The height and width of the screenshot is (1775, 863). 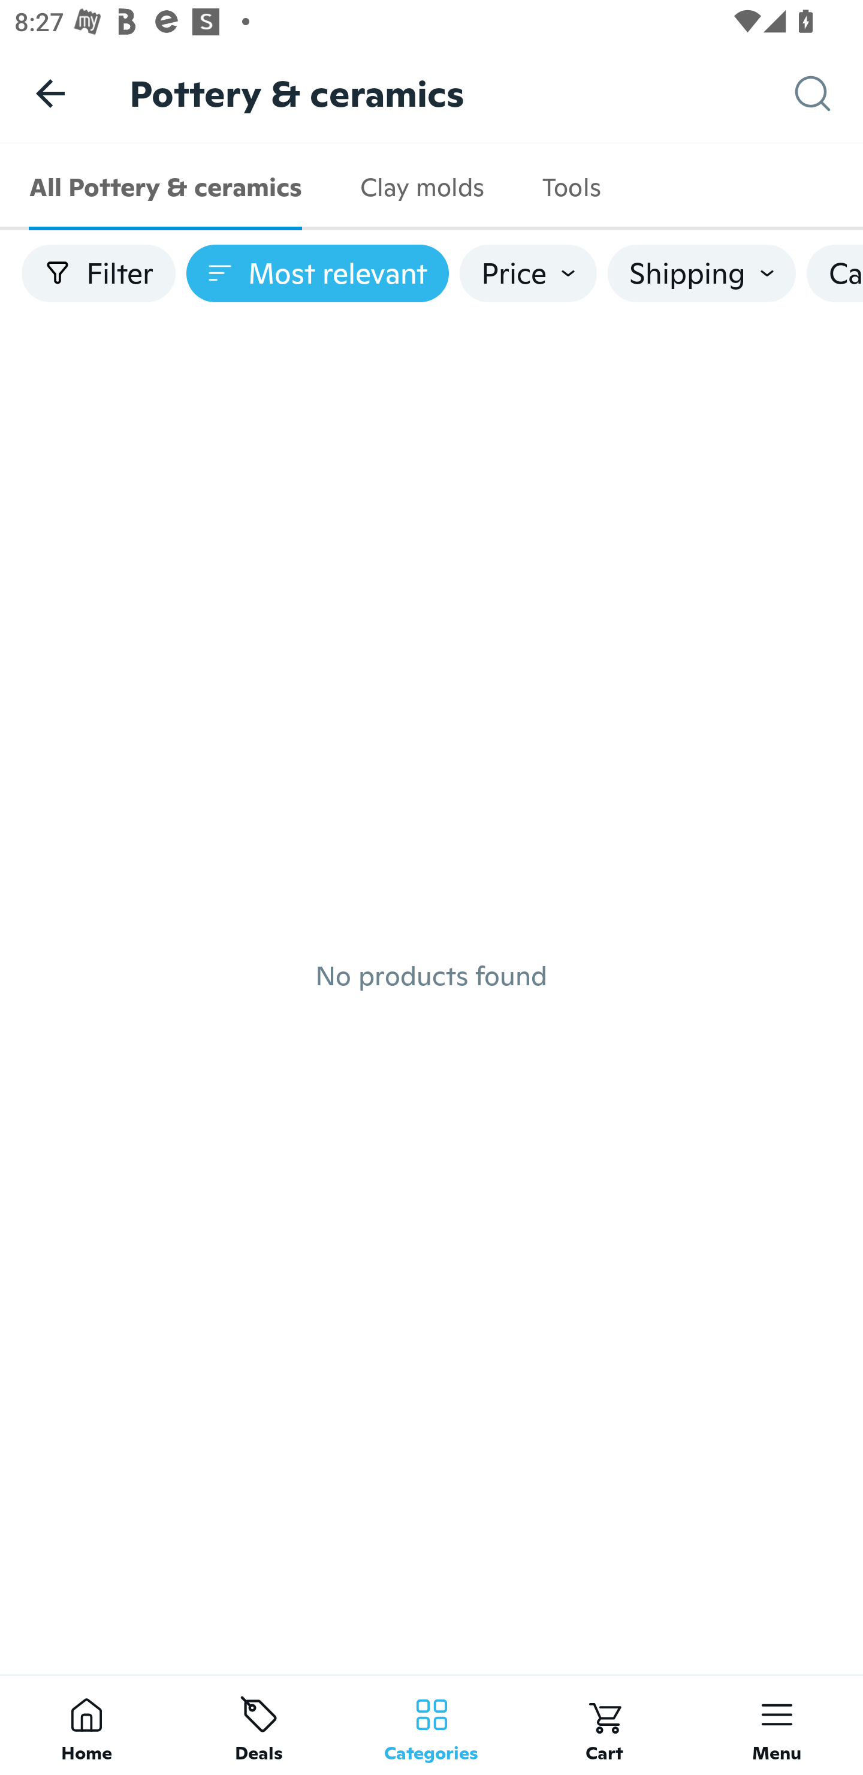 What do you see at coordinates (604, 1725) in the screenshot?
I see `Cart` at bounding box center [604, 1725].